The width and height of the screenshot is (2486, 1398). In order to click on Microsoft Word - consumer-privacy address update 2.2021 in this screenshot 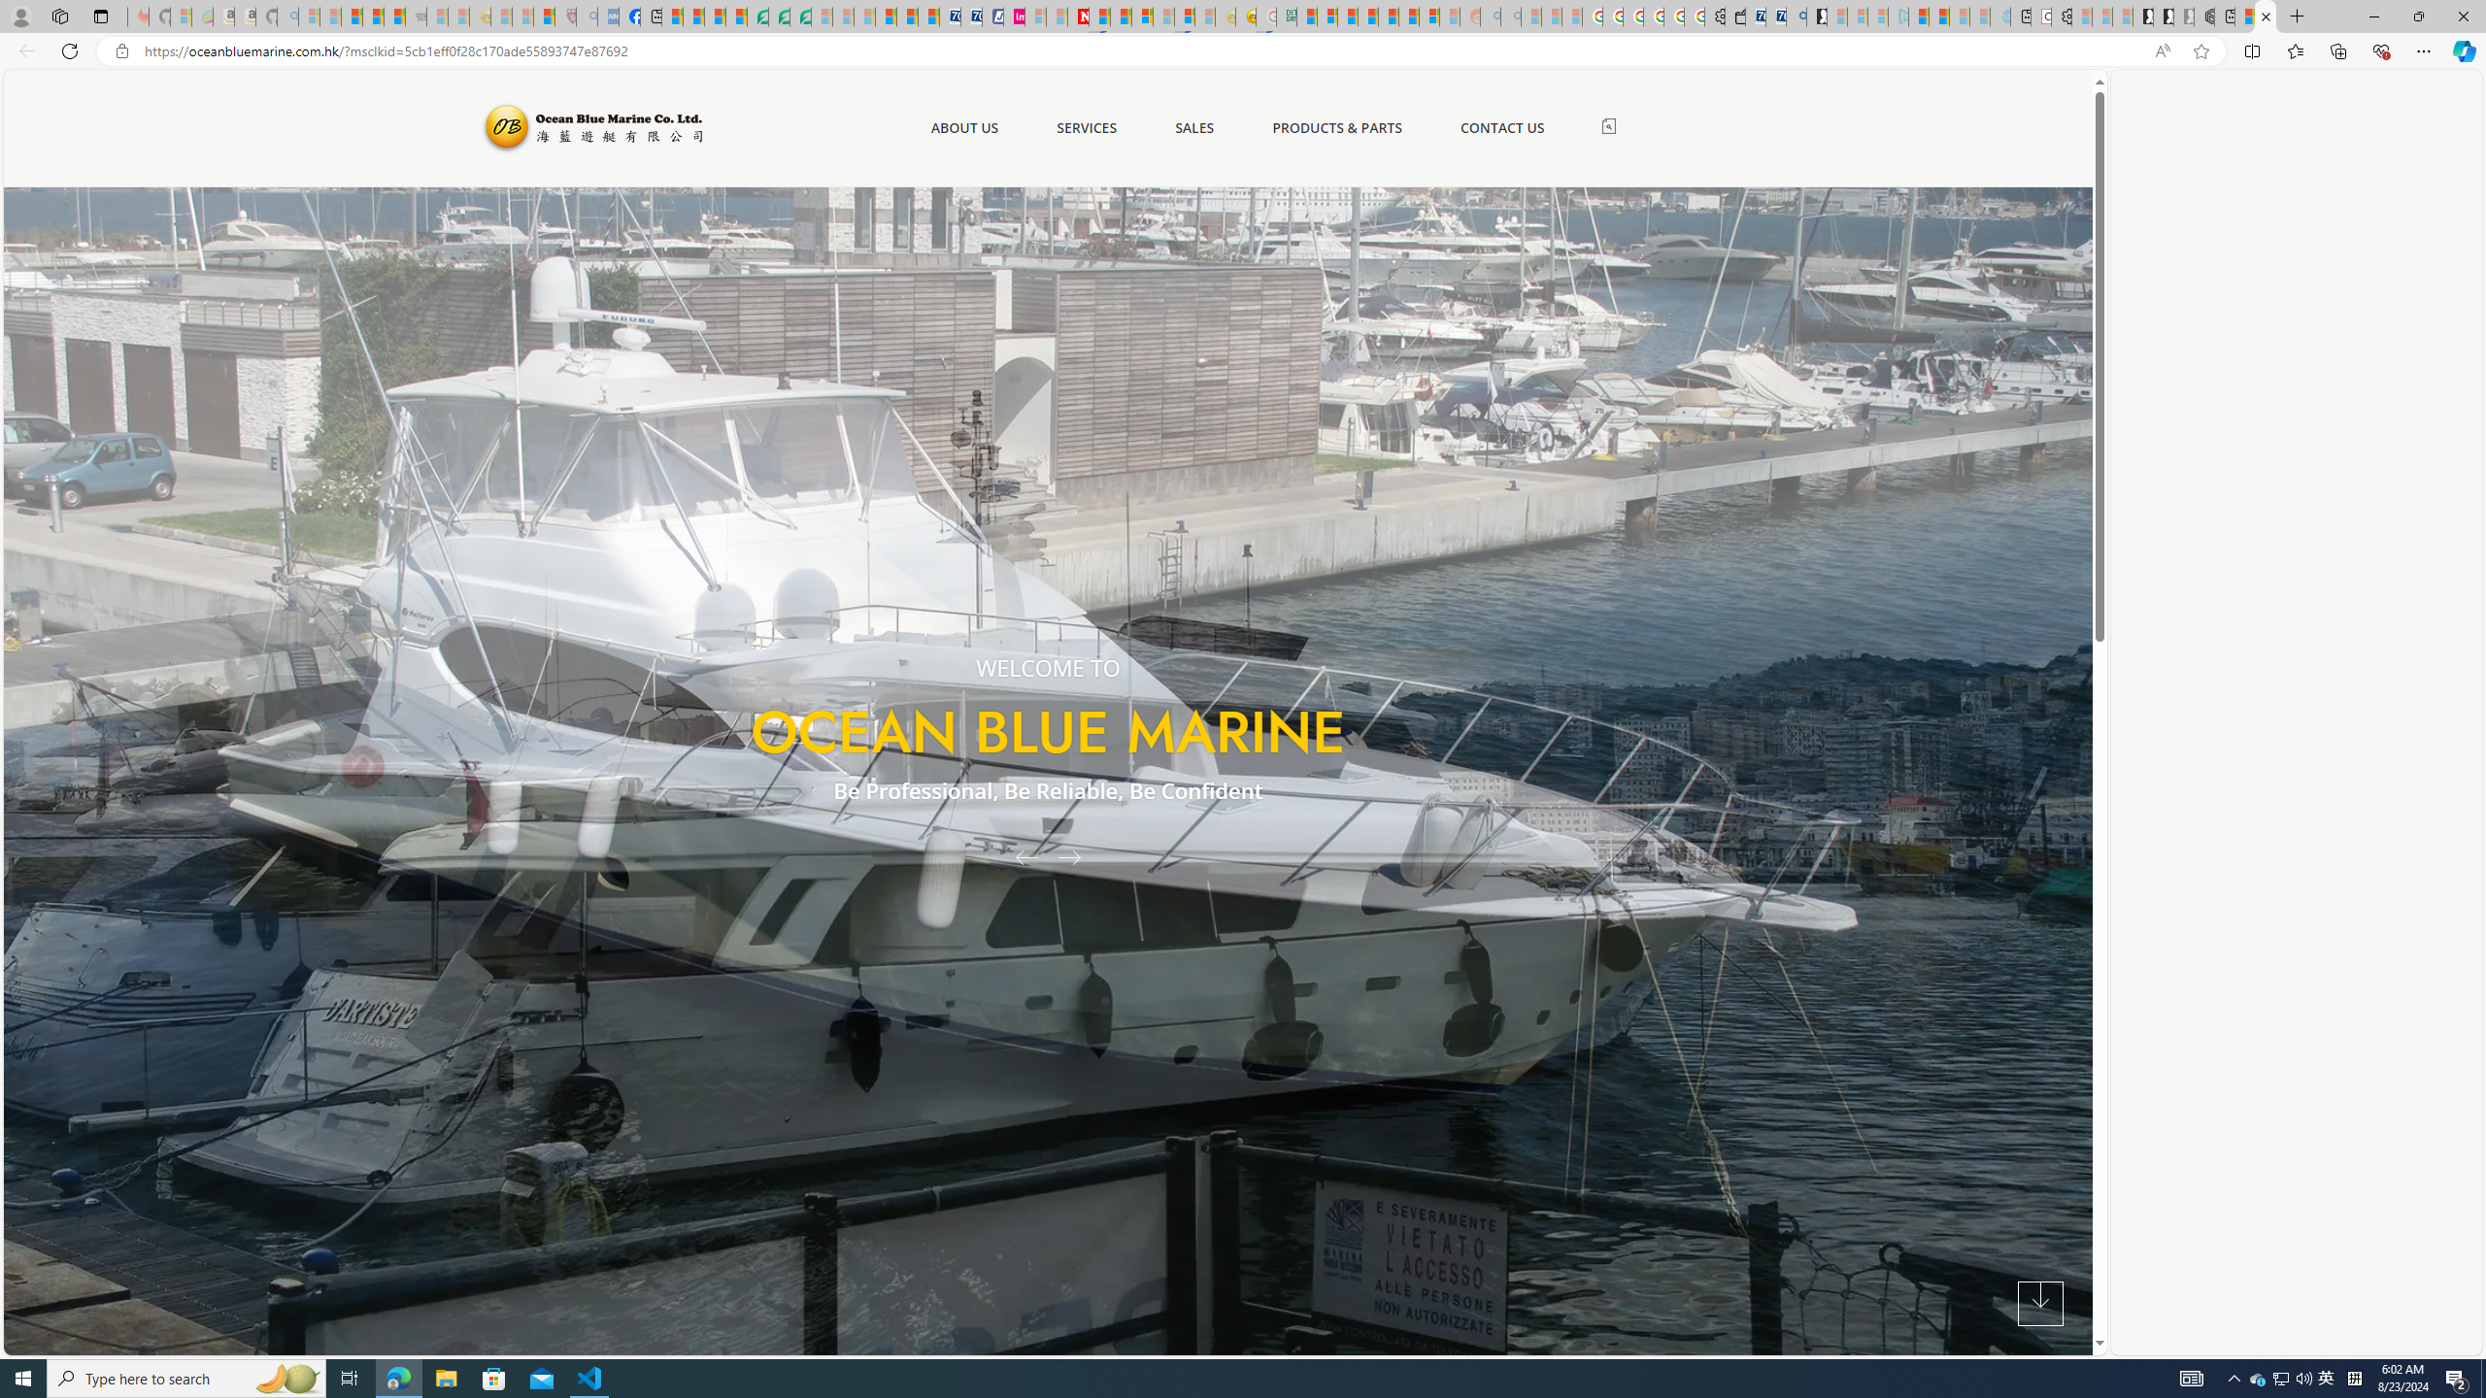, I will do `click(800, 17)`.